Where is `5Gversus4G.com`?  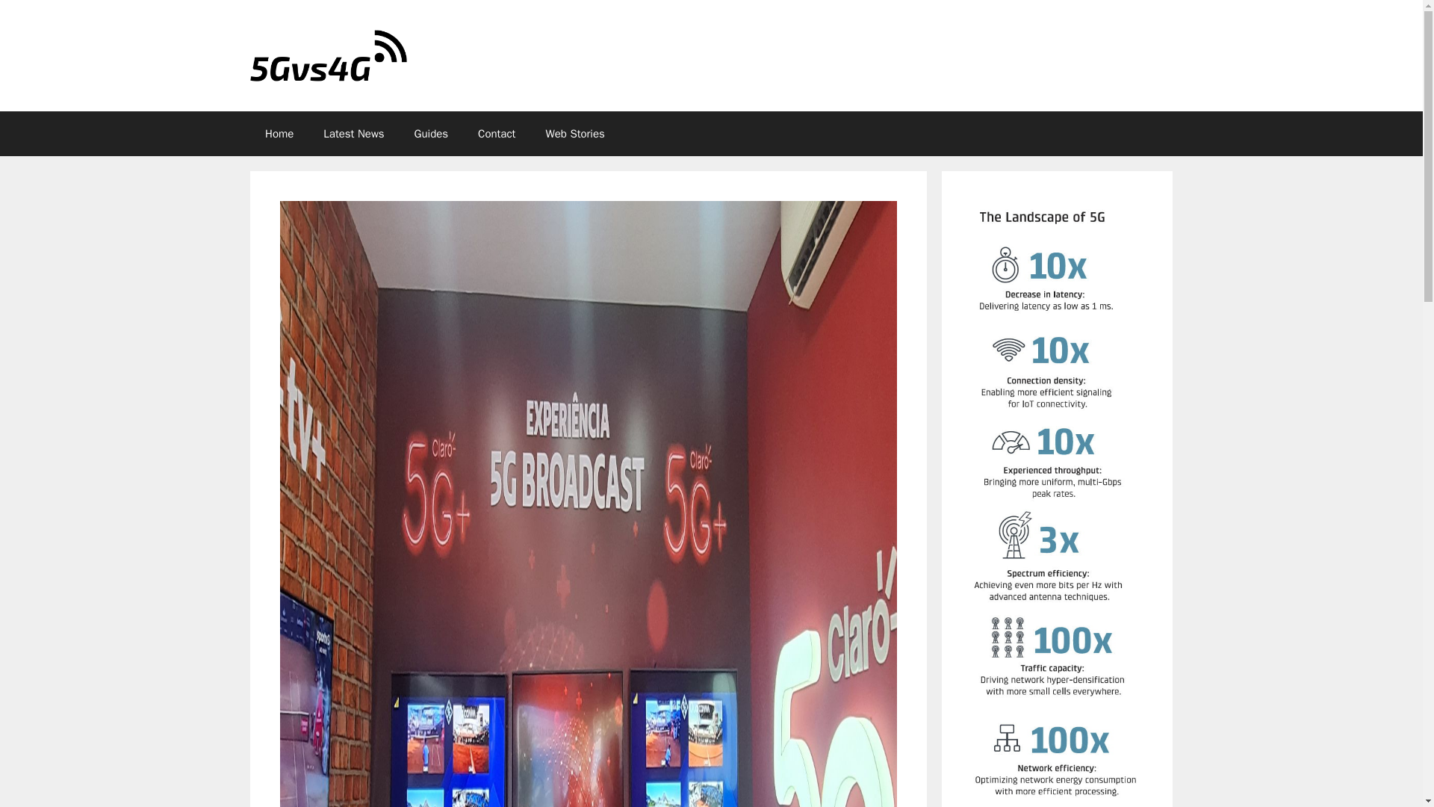
5Gversus4G.com is located at coordinates (329, 55).